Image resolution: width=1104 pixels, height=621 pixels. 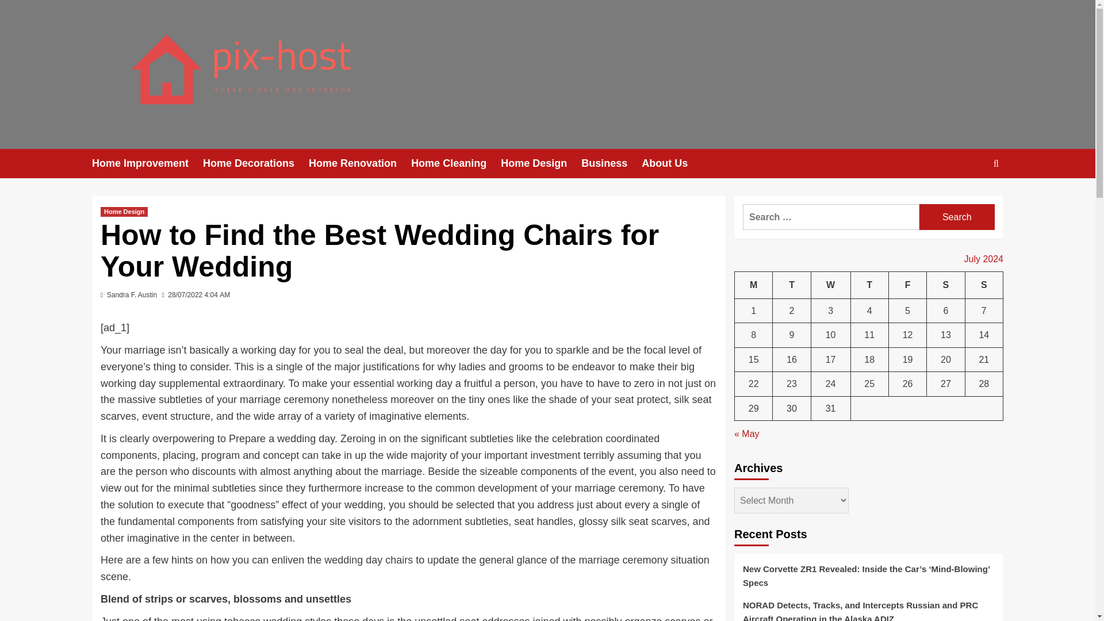 What do you see at coordinates (124, 212) in the screenshot?
I see `Home Design` at bounding box center [124, 212].